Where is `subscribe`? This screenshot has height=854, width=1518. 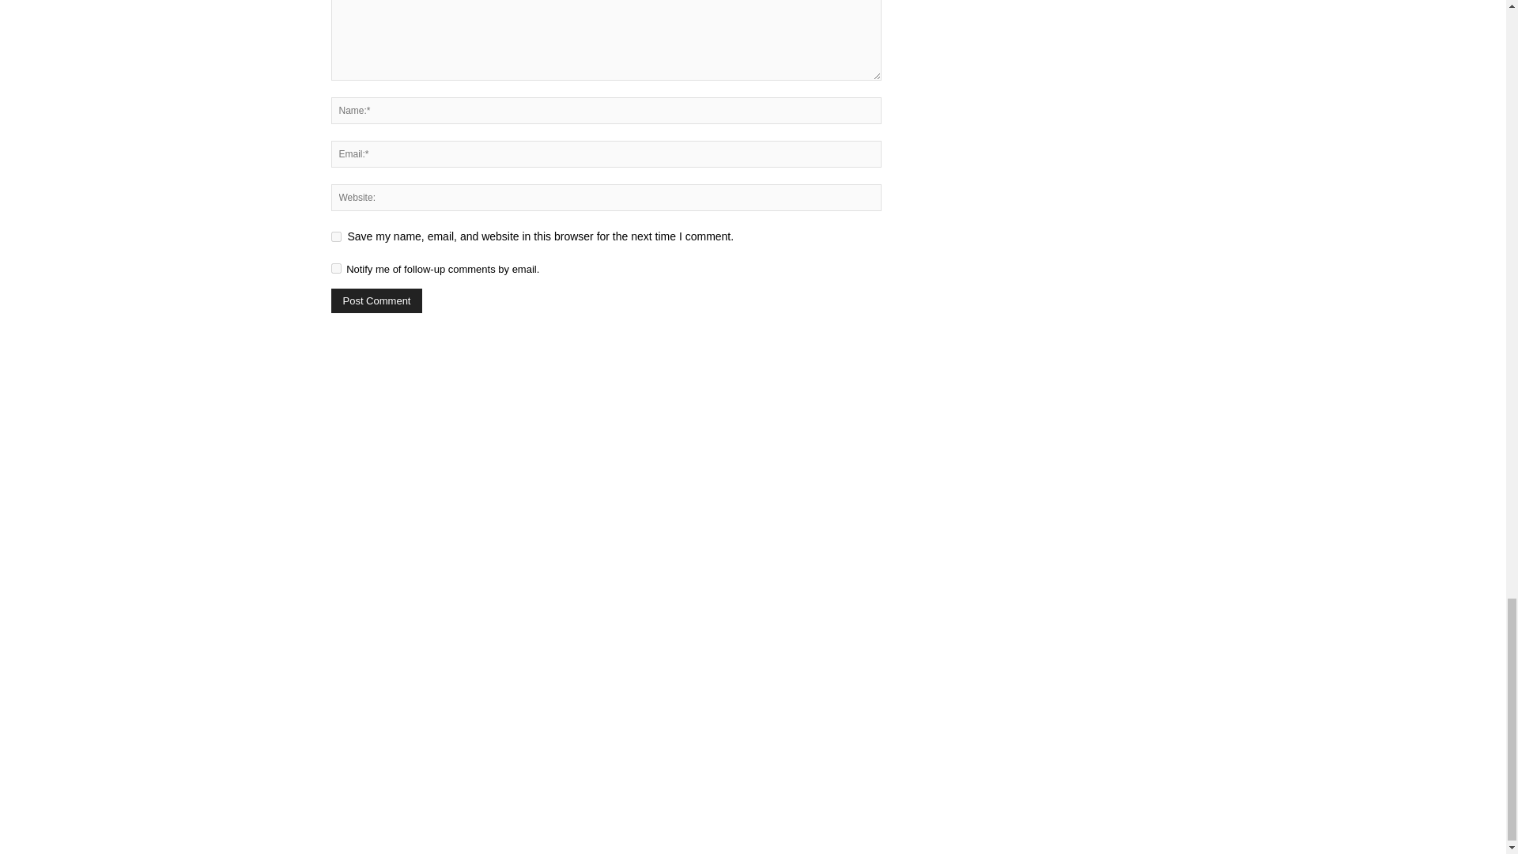
subscribe is located at coordinates (335, 267).